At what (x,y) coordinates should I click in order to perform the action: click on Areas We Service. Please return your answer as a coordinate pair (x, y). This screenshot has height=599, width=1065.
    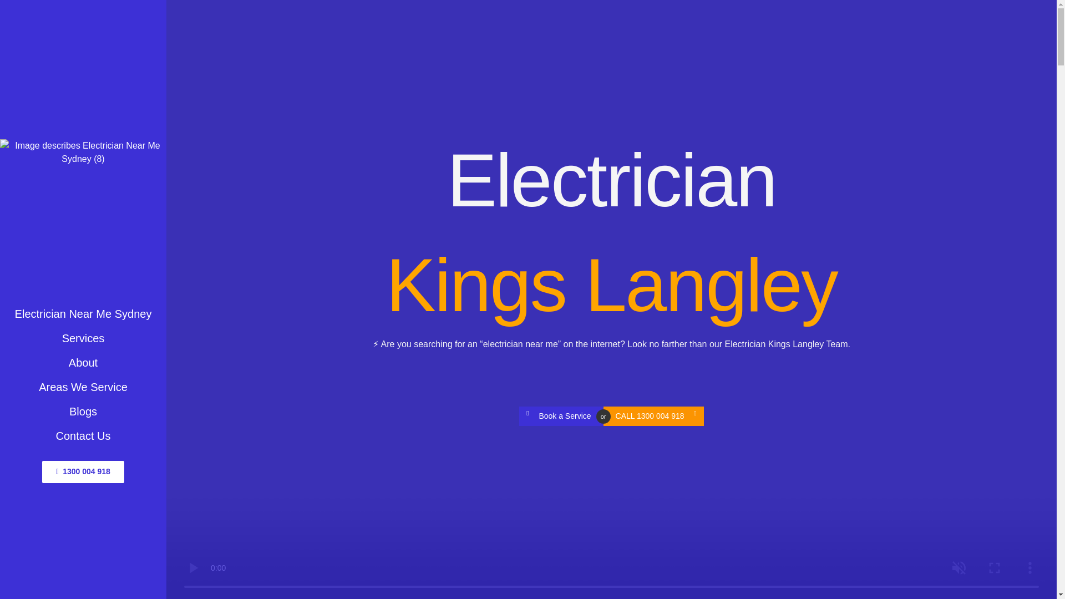
    Looking at the image, I should click on (83, 387).